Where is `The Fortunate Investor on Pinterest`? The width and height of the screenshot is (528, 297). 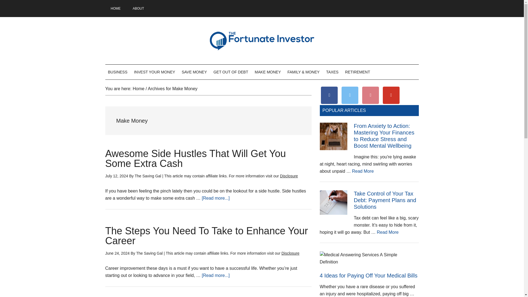
The Fortunate Investor on Pinterest is located at coordinates (371, 95).